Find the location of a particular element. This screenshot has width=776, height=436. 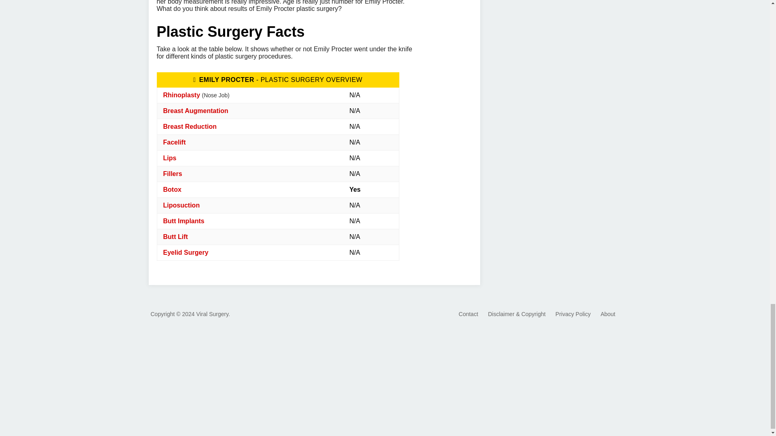

Botox is located at coordinates (172, 190).